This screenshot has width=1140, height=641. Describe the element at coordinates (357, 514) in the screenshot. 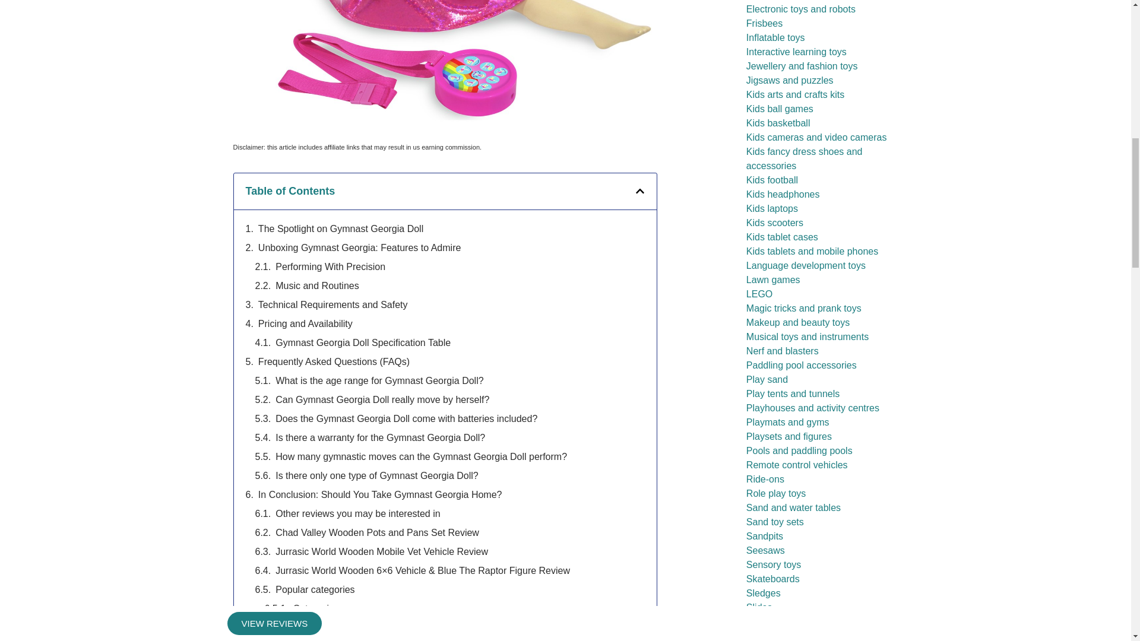

I see `Other reviews you may be interested in` at that location.